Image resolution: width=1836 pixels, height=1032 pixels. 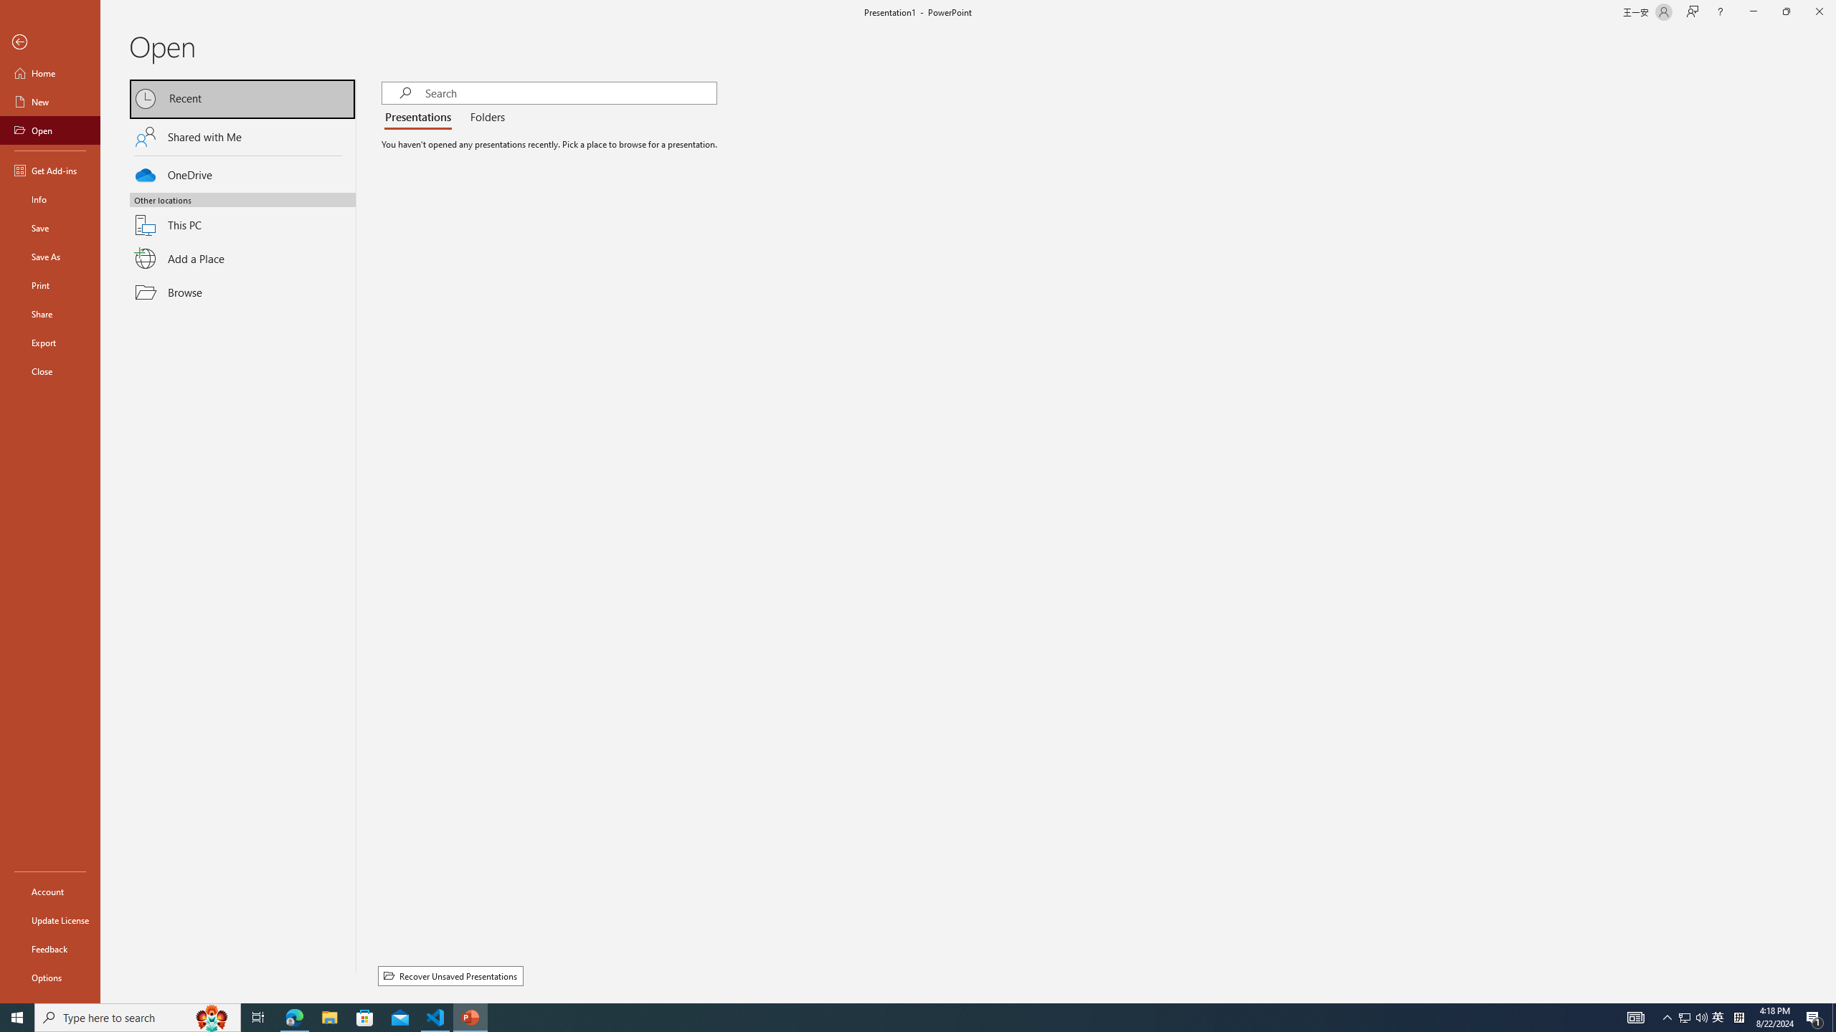 I want to click on Get Add-ins, so click(x=50, y=170).